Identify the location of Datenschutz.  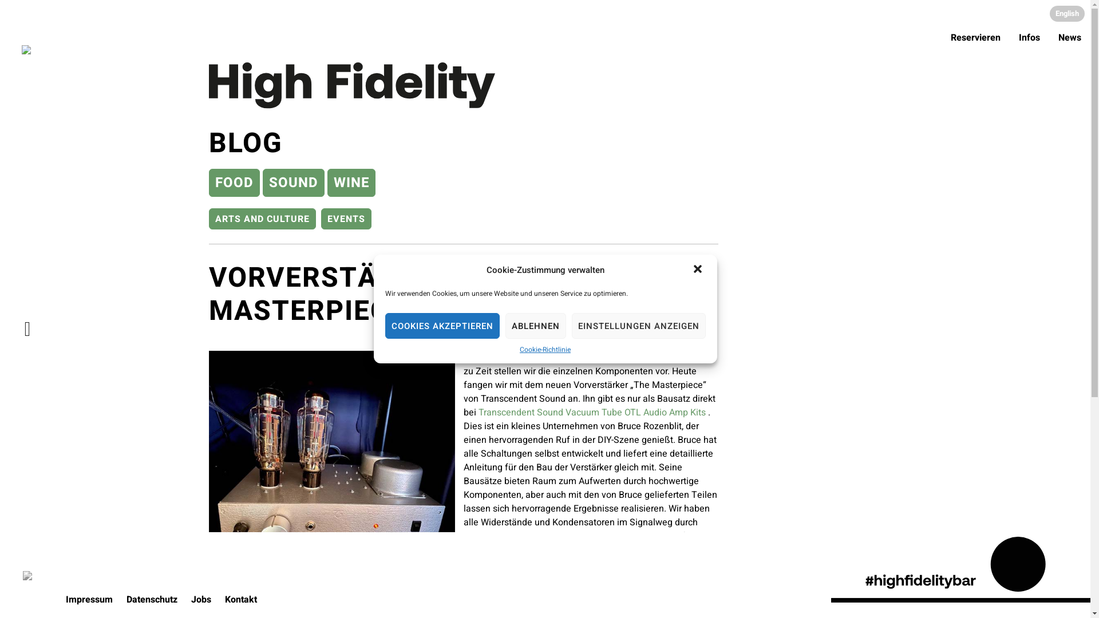
(152, 600).